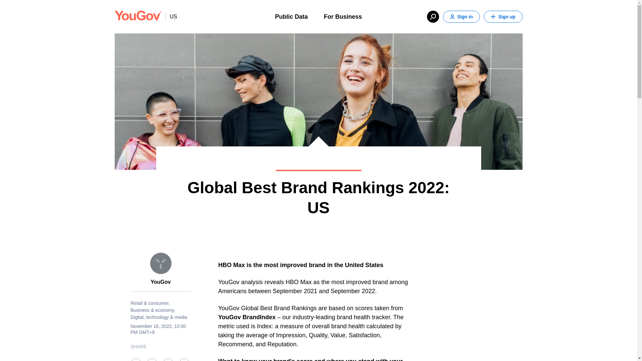 The width and height of the screenshot is (642, 361). Describe the element at coordinates (503, 17) in the screenshot. I see `Sign up` at that location.